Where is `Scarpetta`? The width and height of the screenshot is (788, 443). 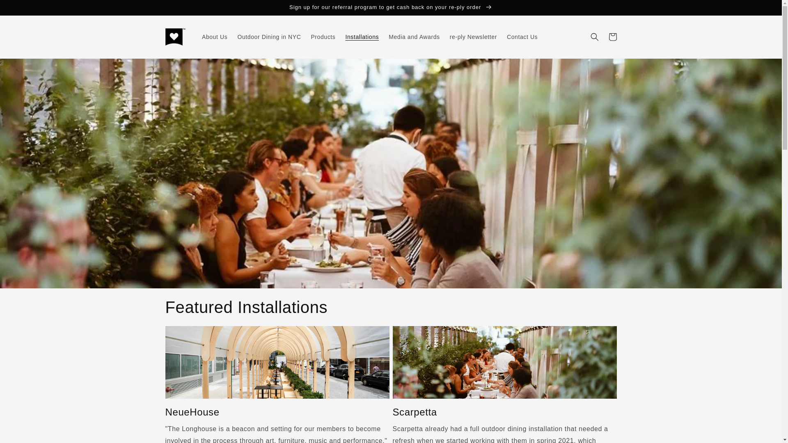 Scarpetta is located at coordinates (504, 412).